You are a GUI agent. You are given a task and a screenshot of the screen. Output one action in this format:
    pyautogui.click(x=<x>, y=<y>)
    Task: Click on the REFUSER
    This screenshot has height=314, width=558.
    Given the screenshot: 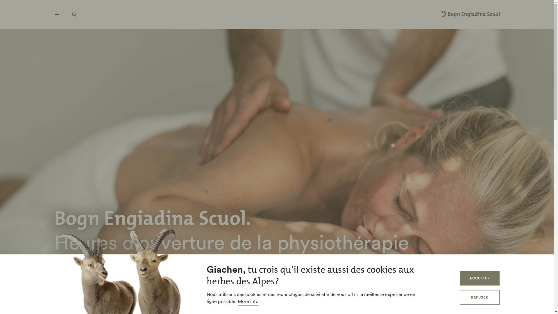 What is the action you would take?
    pyautogui.click(x=480, y=297)
    